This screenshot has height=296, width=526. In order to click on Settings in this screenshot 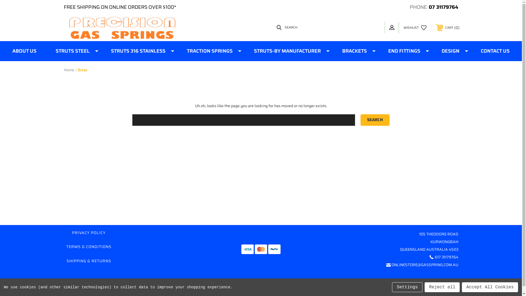, I will do `click(407, 287)`.